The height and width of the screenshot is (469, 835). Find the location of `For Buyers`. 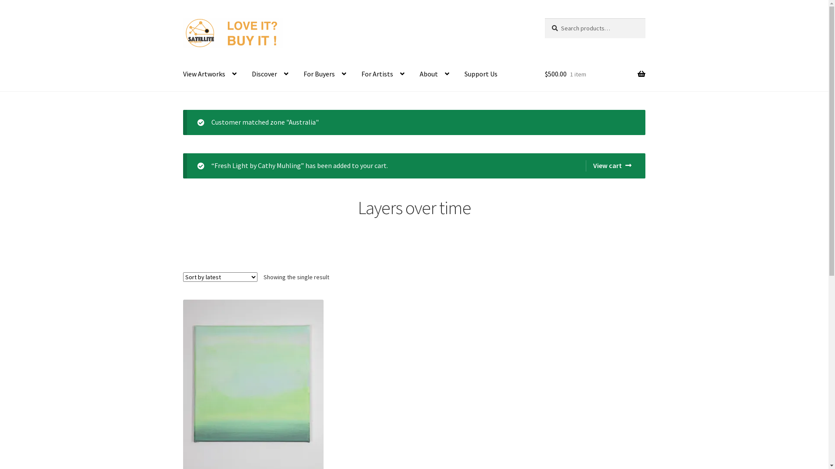

For Buyers is located at coordinates (325, 75).